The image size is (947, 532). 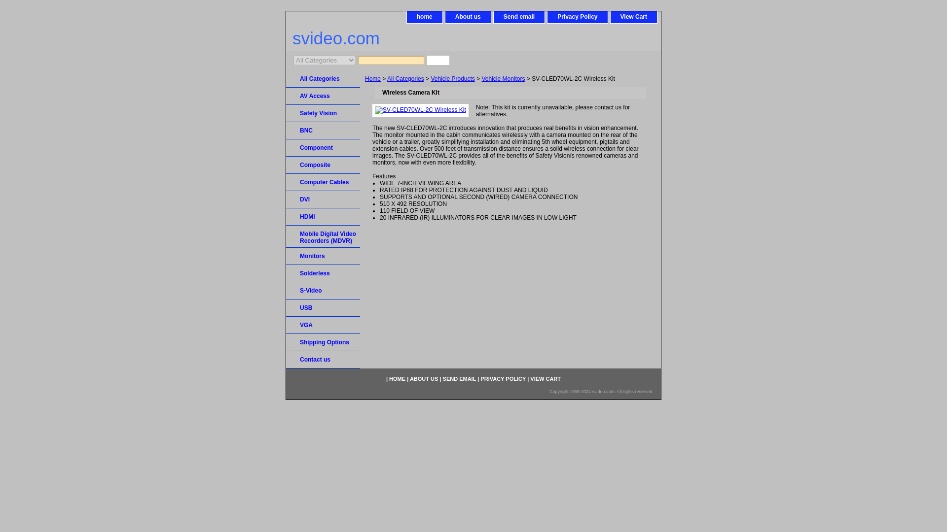 What do you see at coordinates (424, 378) in the screenshot?
I see `ABOUT US` at bounding box center [424, 378].